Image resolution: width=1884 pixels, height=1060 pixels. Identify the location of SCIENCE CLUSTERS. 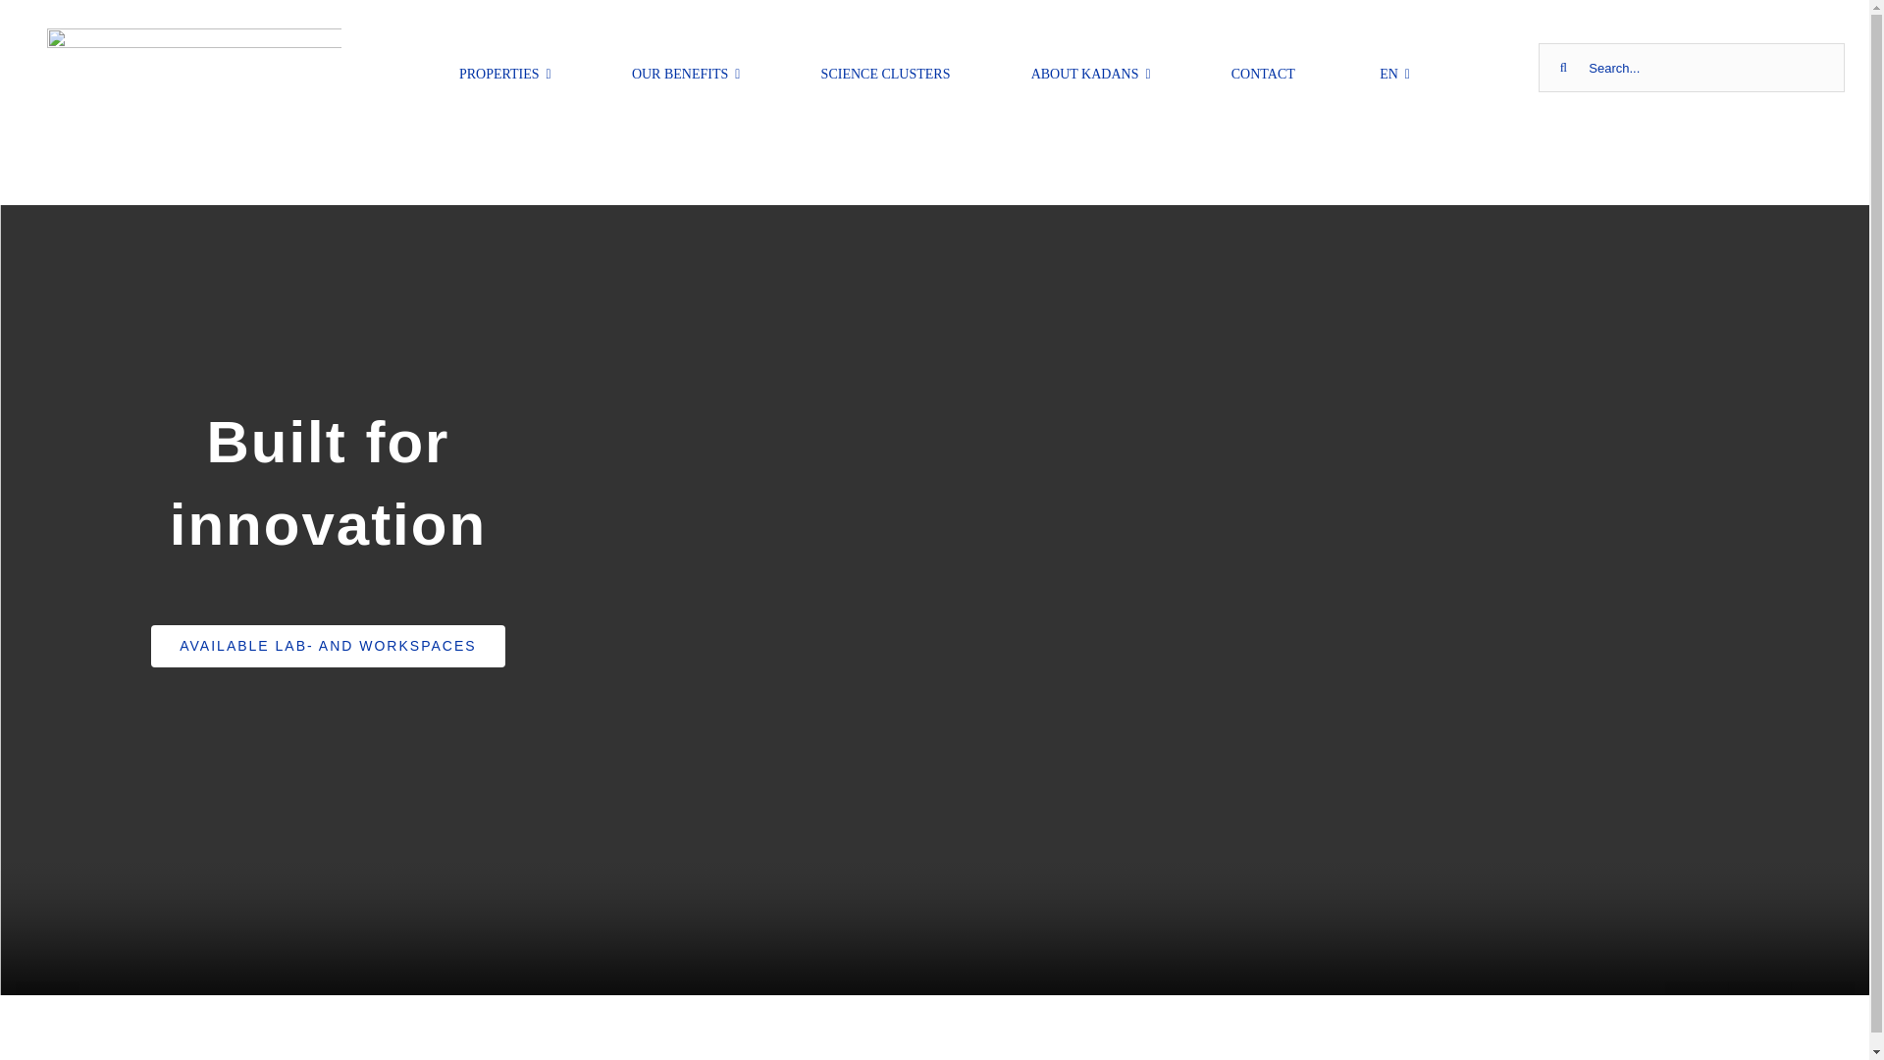
(886, 67).